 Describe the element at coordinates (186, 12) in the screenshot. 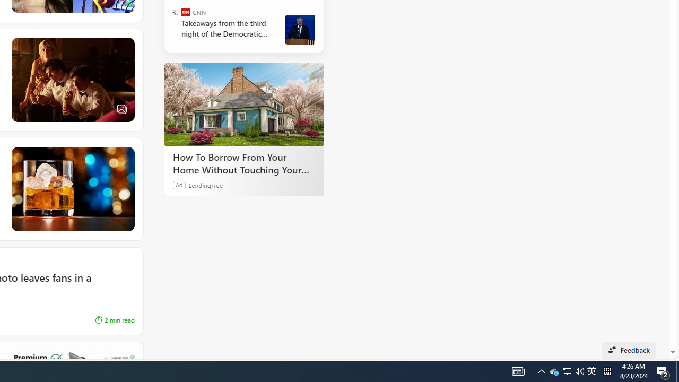

I see `CNN` at that location.